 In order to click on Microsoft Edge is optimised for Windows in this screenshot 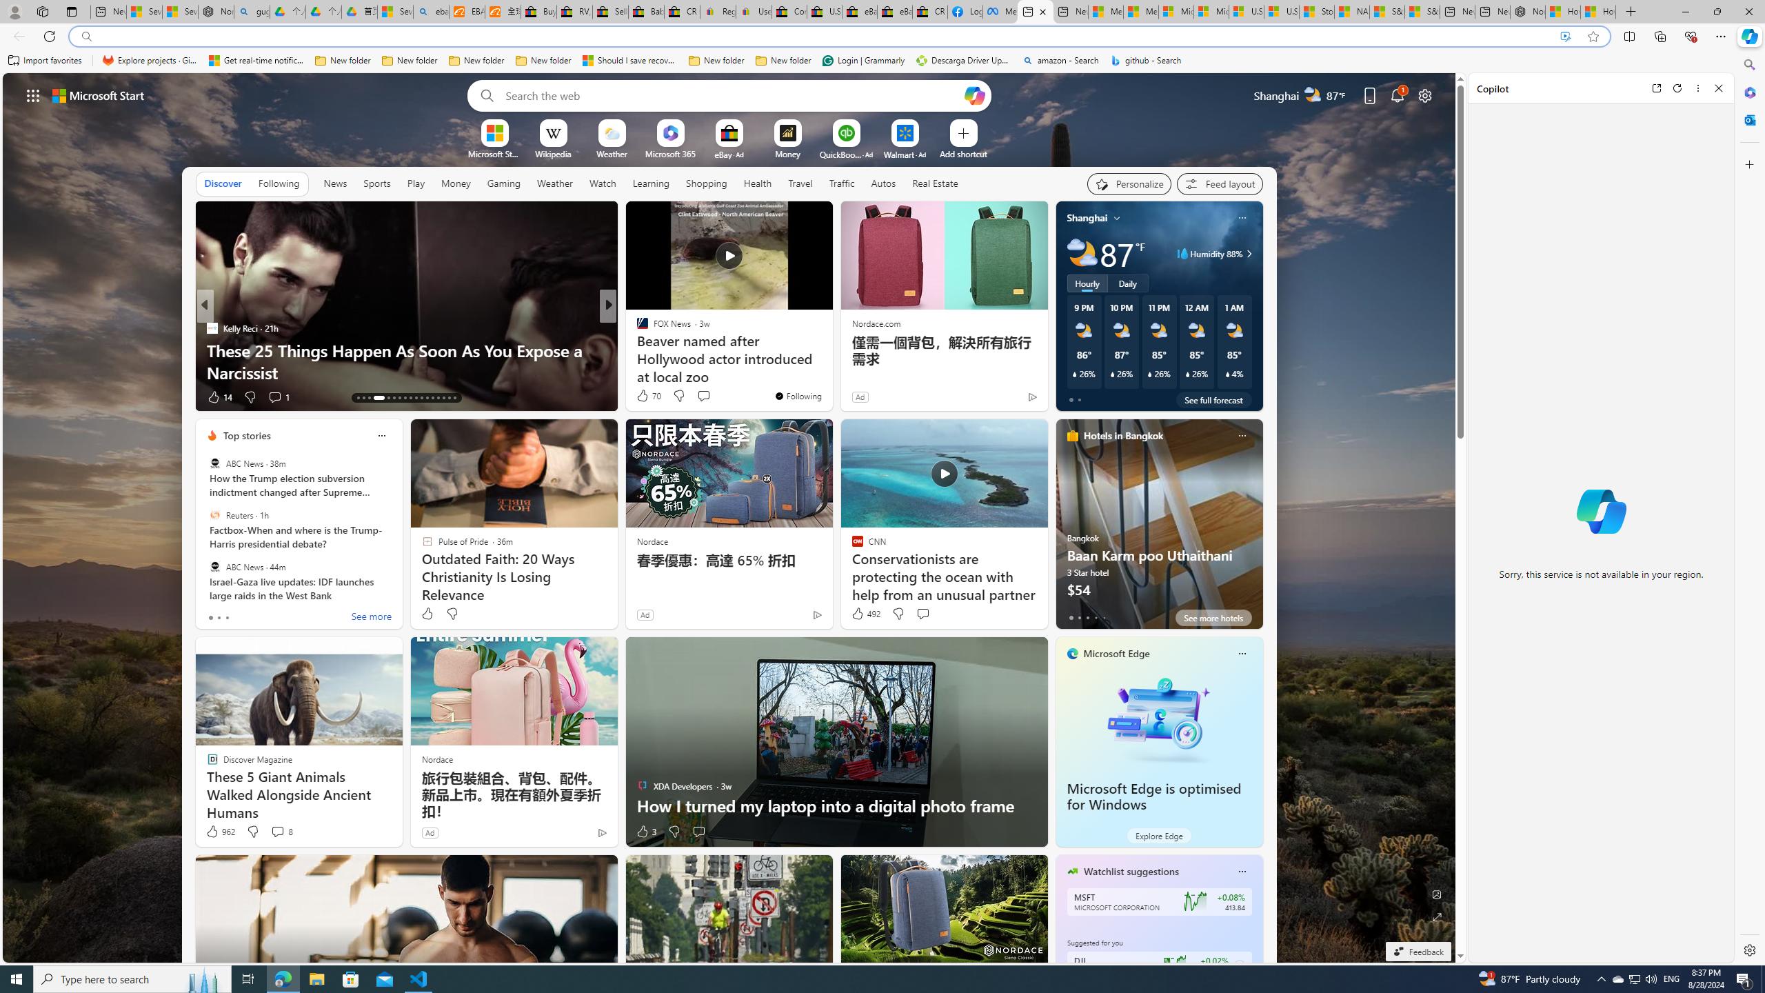, I will do `click(1158, 719)`.